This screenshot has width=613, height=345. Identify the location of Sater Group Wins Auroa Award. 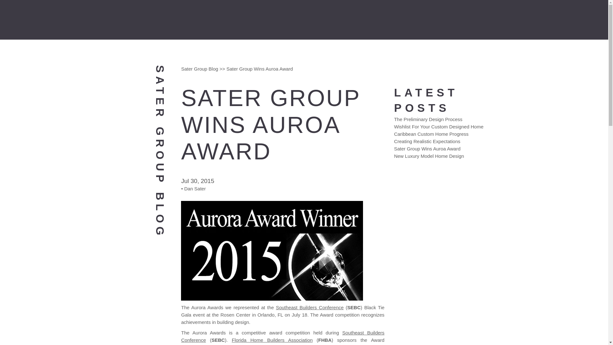
(427, 149).